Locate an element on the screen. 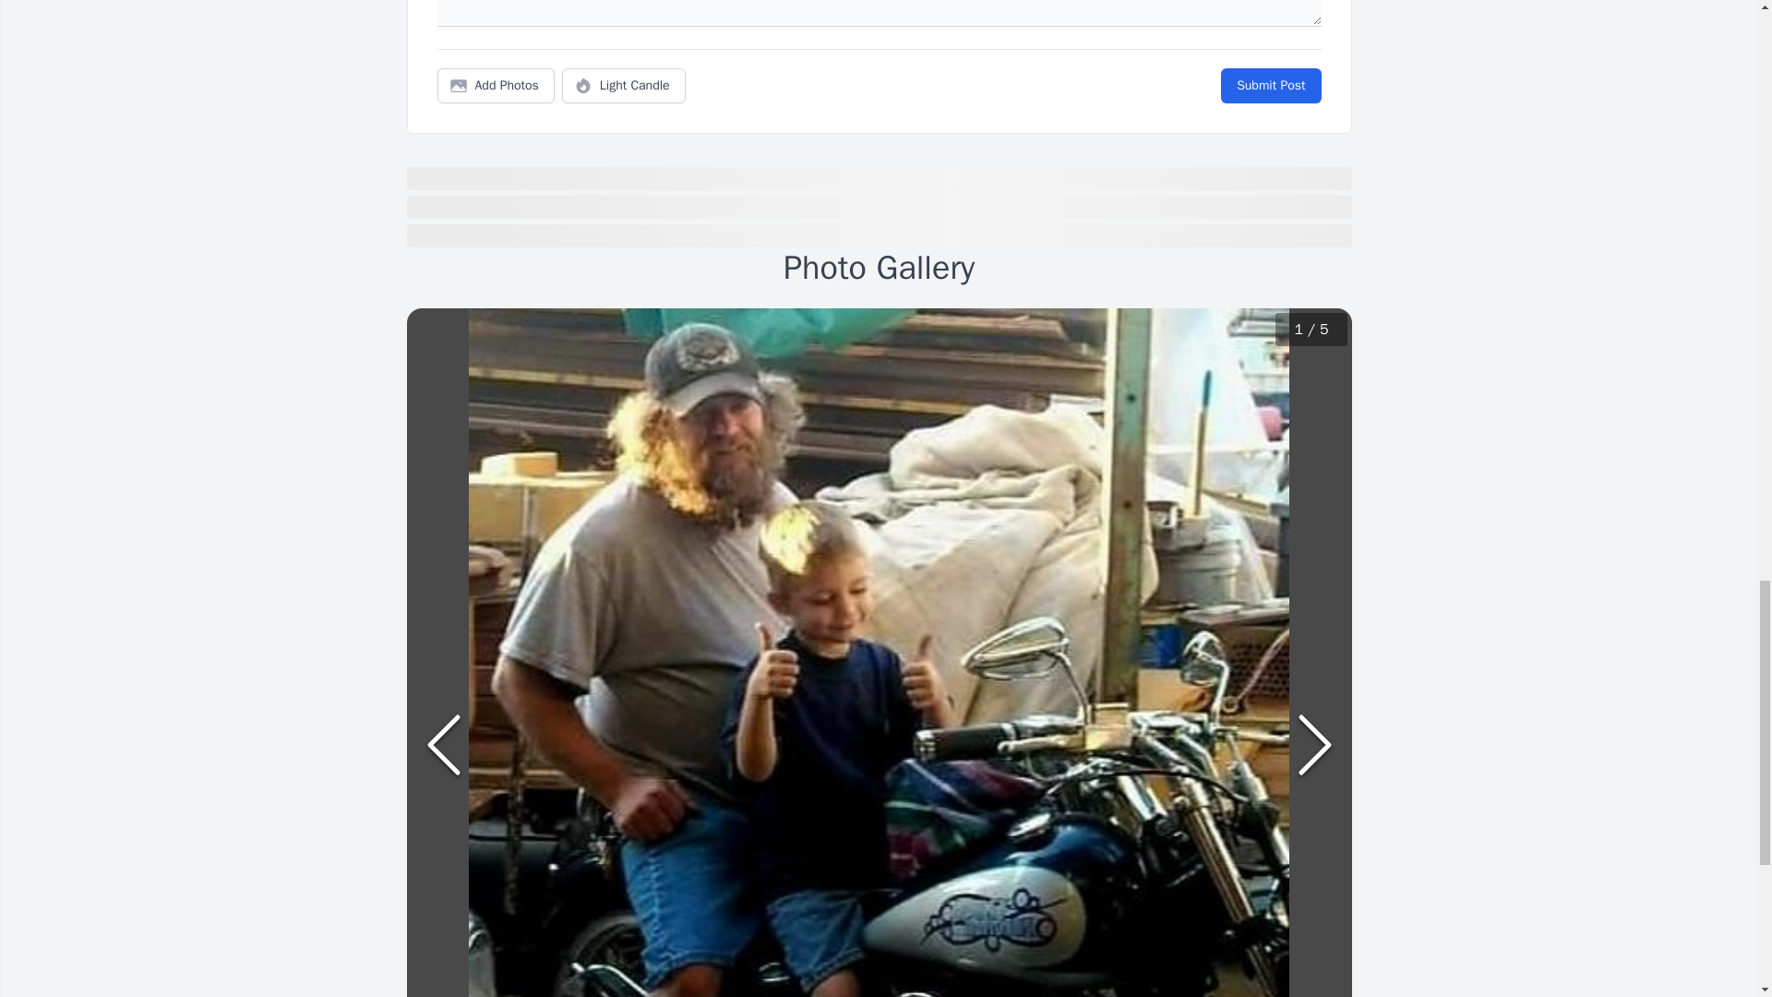 The image size is (1772, 997). Submit Post is located at coordinates (1270, 86).